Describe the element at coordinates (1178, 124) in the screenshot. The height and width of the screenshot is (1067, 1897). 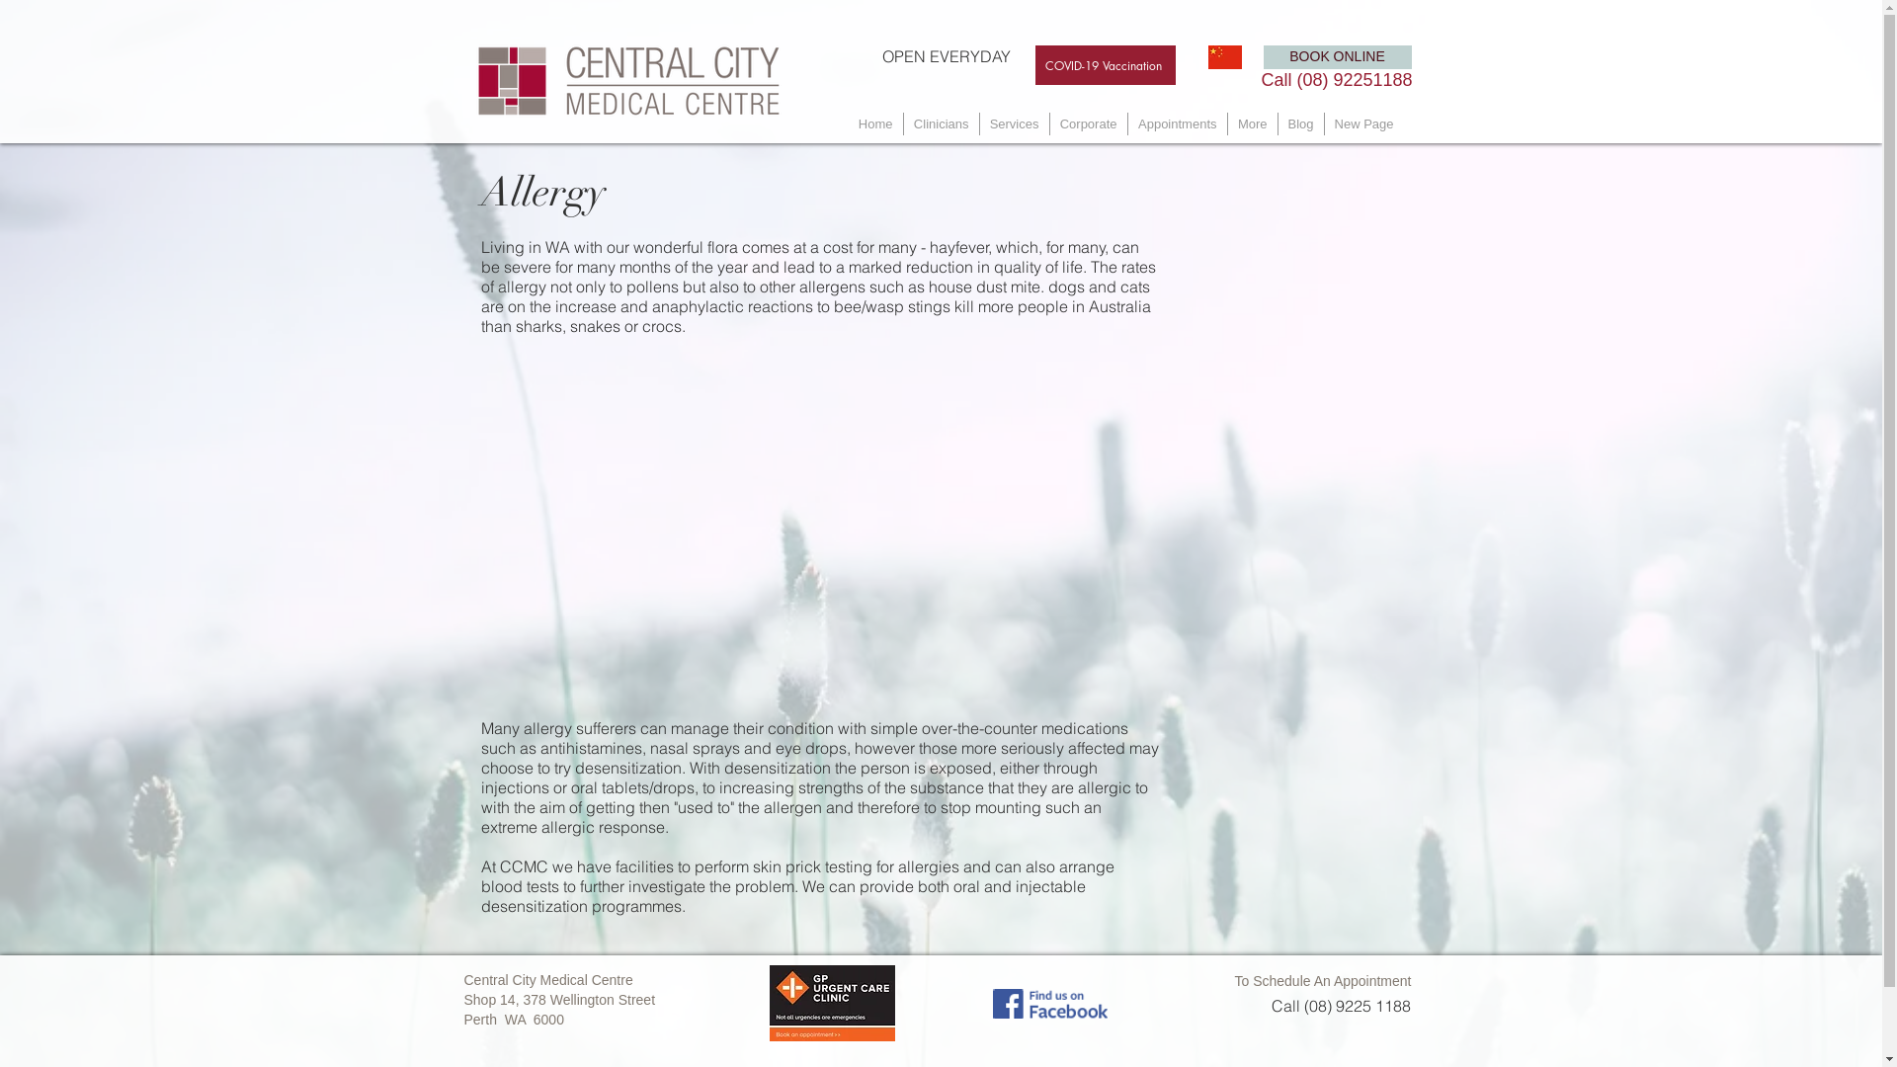
I see `Appointments` at that location.